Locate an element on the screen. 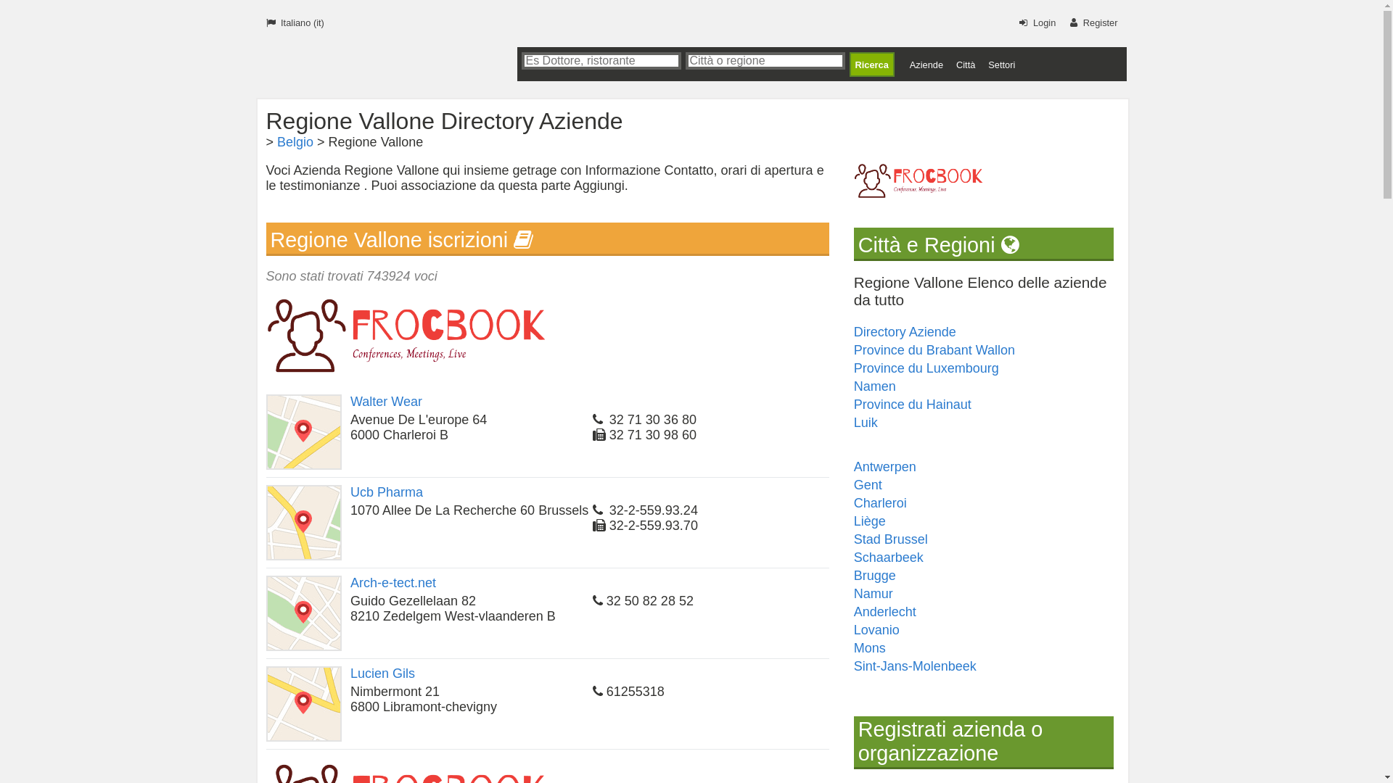 Image resolution: width=1393 pixels, height=783 pixels. Province du Hainaut is located at coordinates (913, 405).